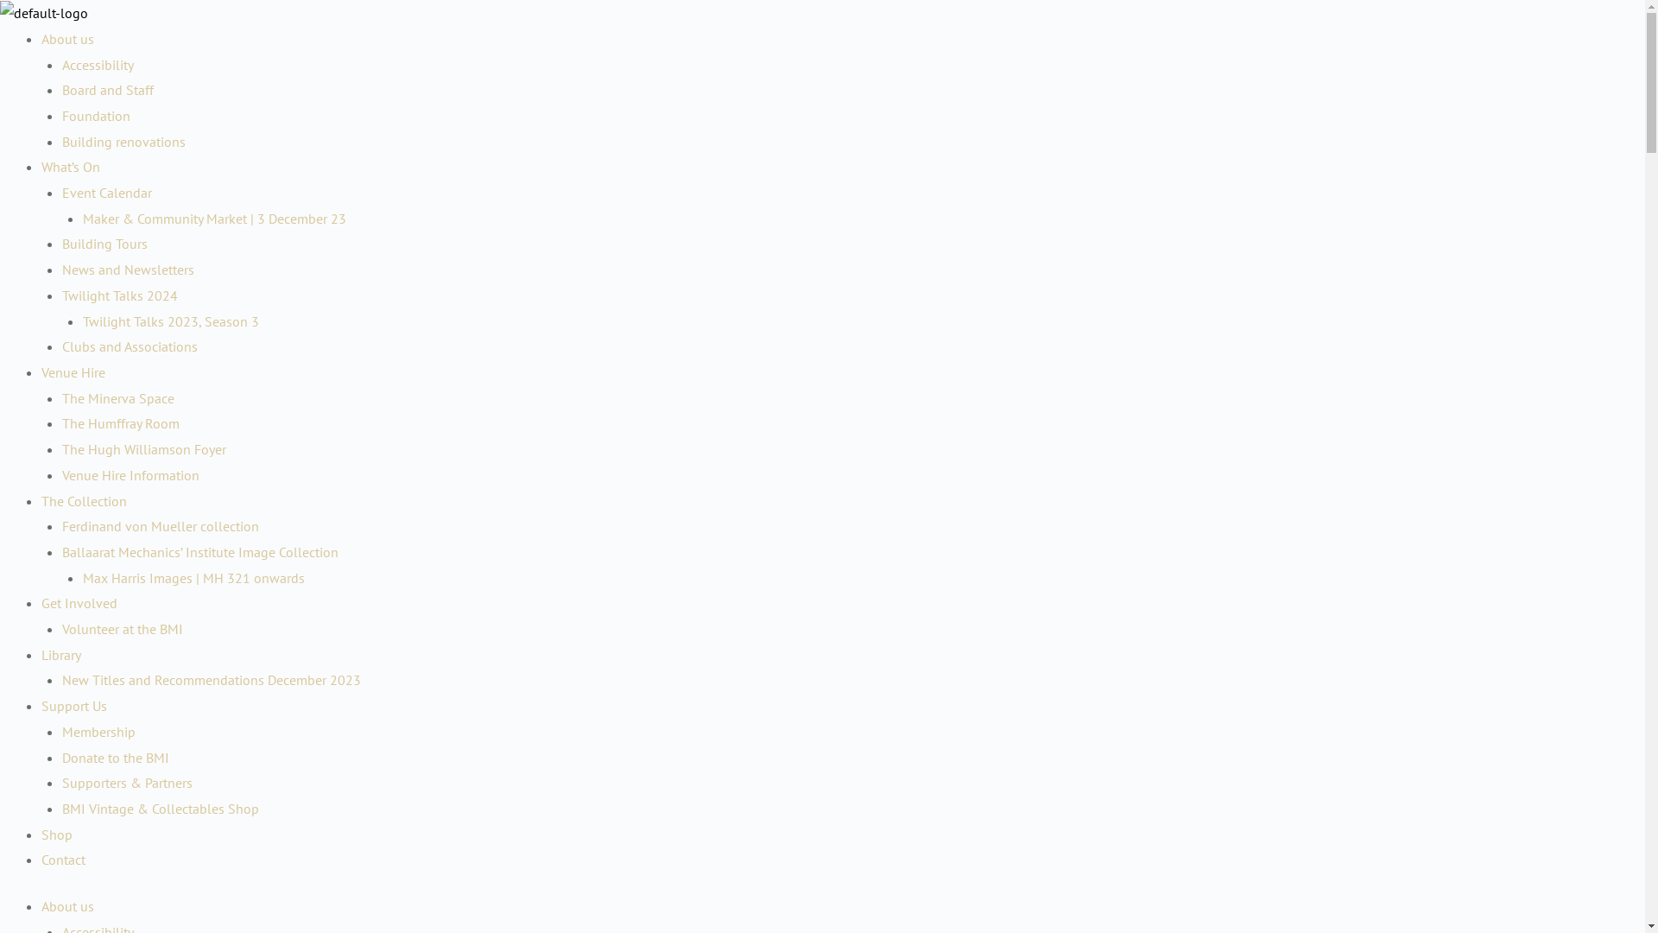  Describe the element at coordinates (212, 680) in the screenshot. I see `New Titles and Recommendations December 2023` at that location.